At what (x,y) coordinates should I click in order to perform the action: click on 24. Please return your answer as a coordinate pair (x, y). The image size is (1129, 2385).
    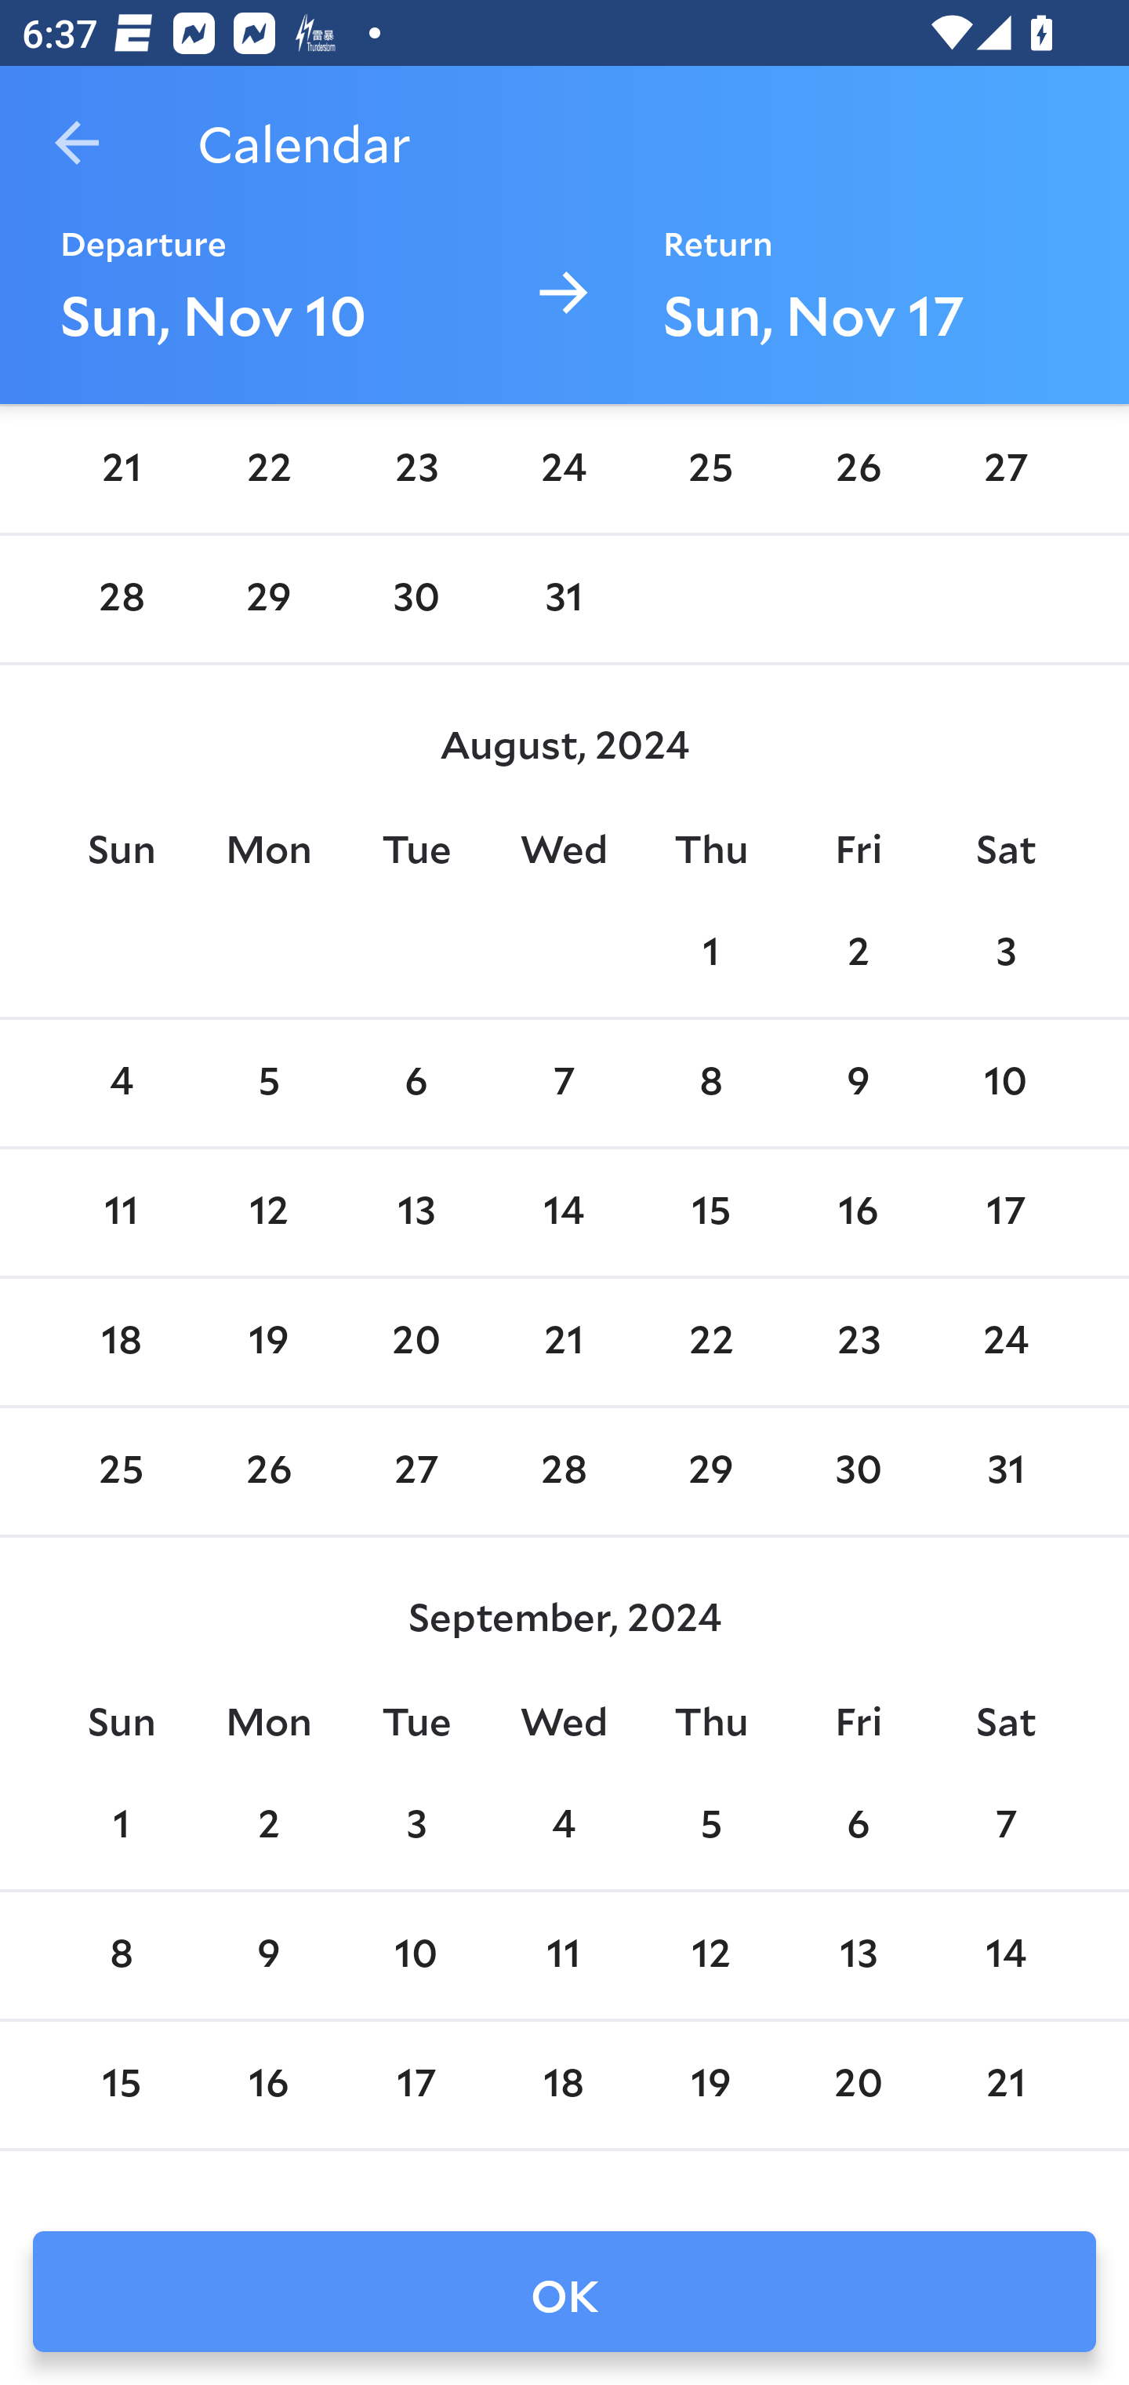
    Looking at the image, I should click on (1005, 1342).